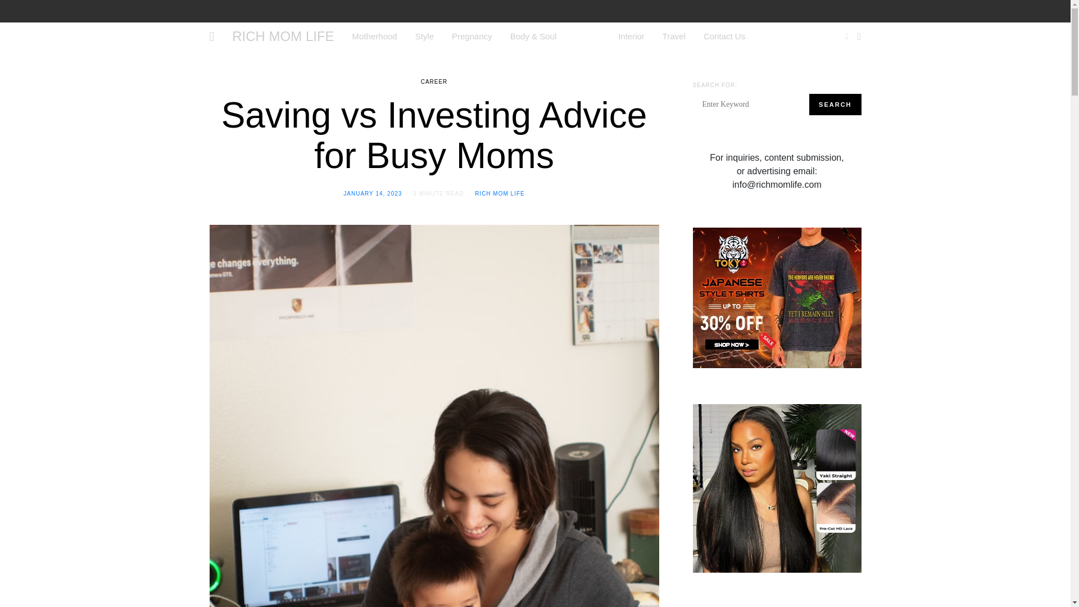 This screenshot has height=607, width=1079. I want to click on RICH MOM LIFE, so click(499, 193).